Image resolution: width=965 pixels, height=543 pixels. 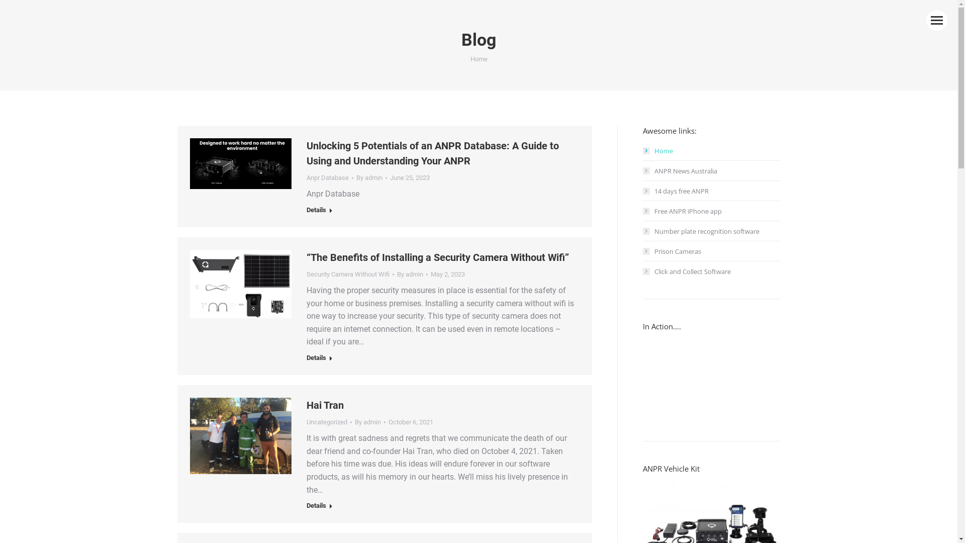 I want to click on Click and Collect Software, so click(x=687, y=271).